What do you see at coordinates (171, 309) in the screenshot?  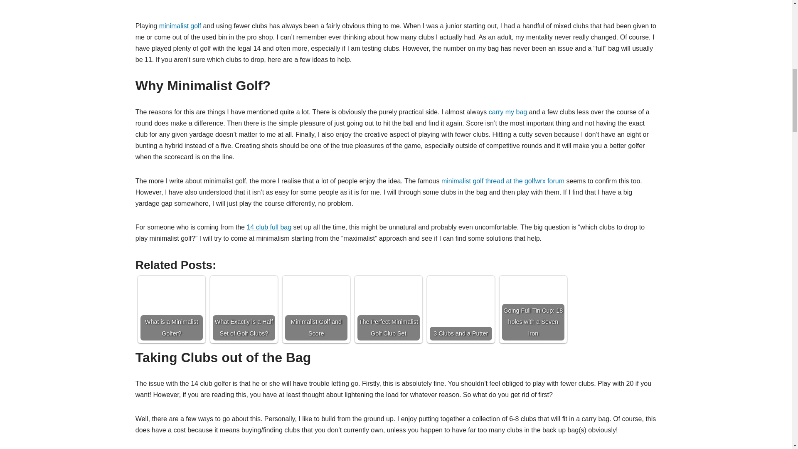 I see `What is a Minimalist Golfer?` at bounding box center [171, 309].